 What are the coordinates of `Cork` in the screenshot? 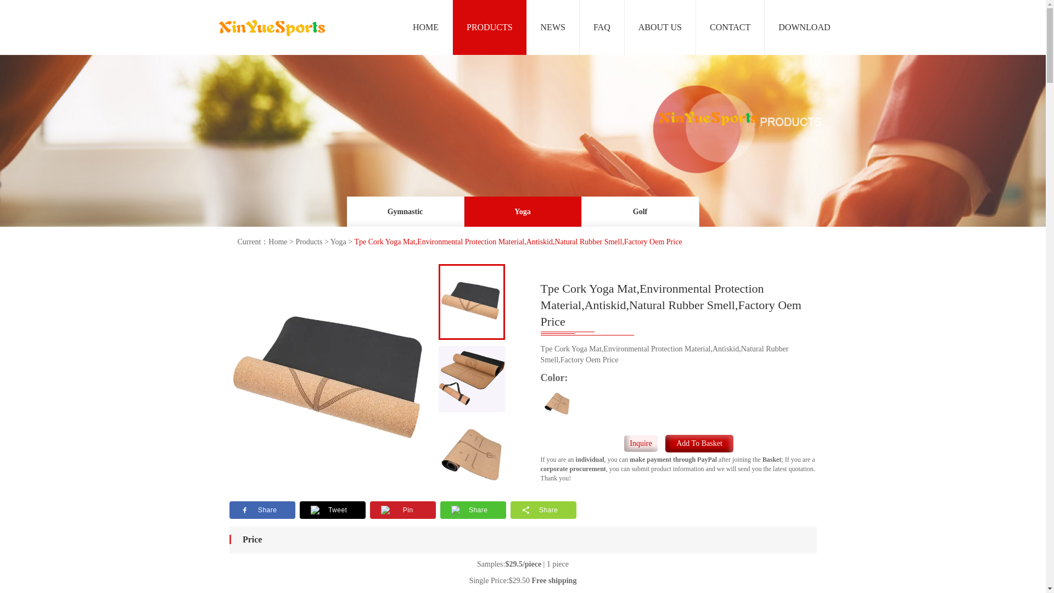 It's located at (557, 404).